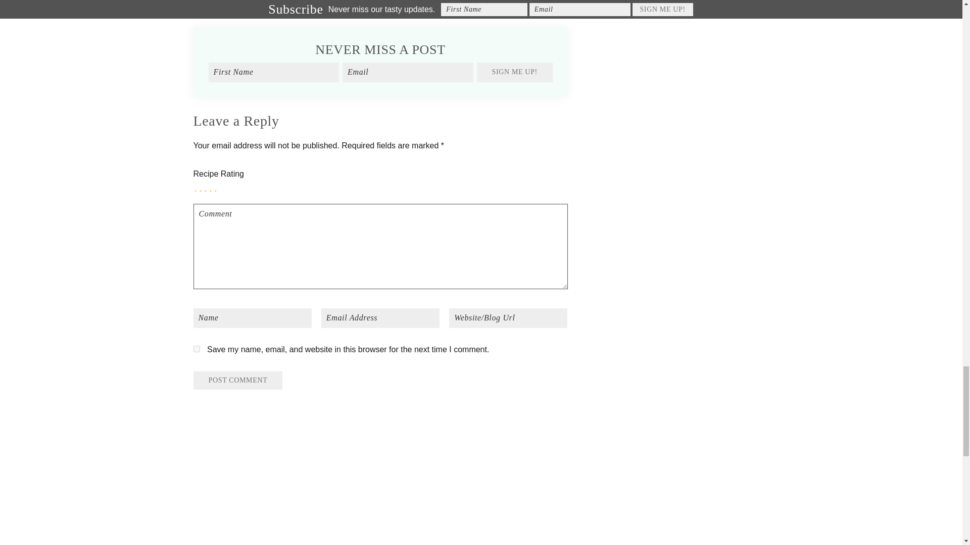 Image resolution: width=970 pixels, height=545 pixels. What do you see at coordinates (196, 348) in the screenshot?
I see `yes` at bounding box center [196, 348].